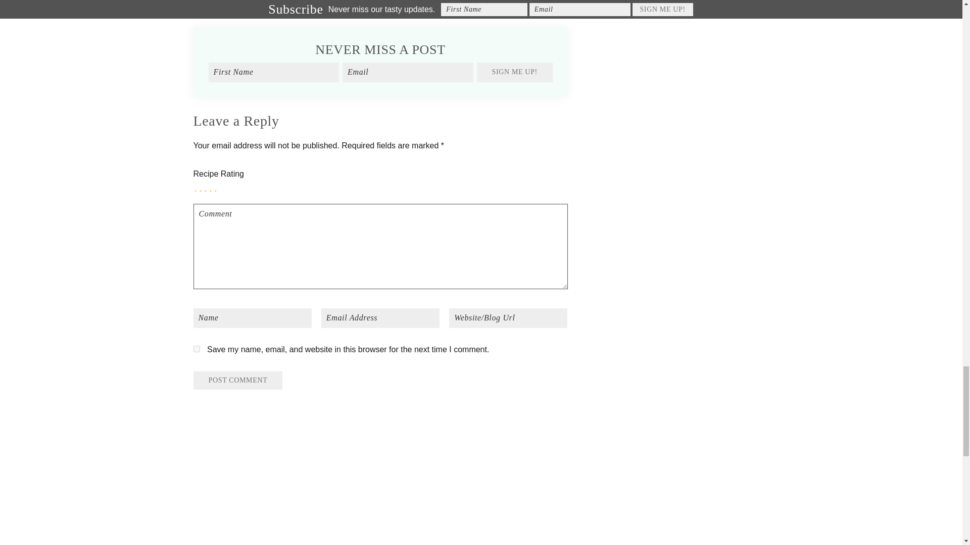 Image resolution: width=970 pixels, height=545 pixels. What do you see at coordinates (196, 348) in the screenshot?
I see `yes` at bounding box center [196, 348].